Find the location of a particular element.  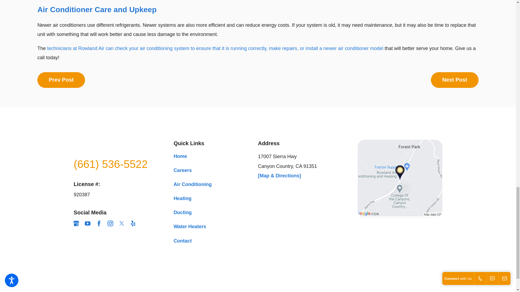

YouTube is located at coordinates (87, 223).